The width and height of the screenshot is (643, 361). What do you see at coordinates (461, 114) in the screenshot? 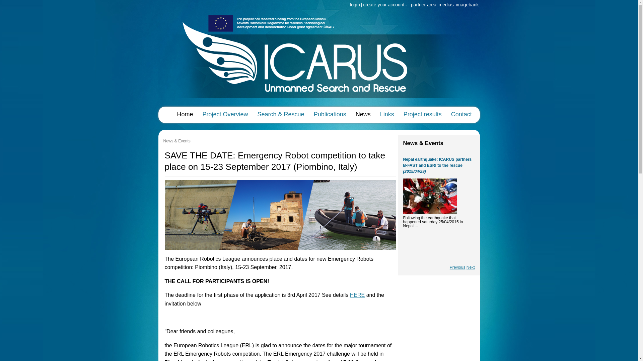
I see `Contact` at bounding box center [461, 114].